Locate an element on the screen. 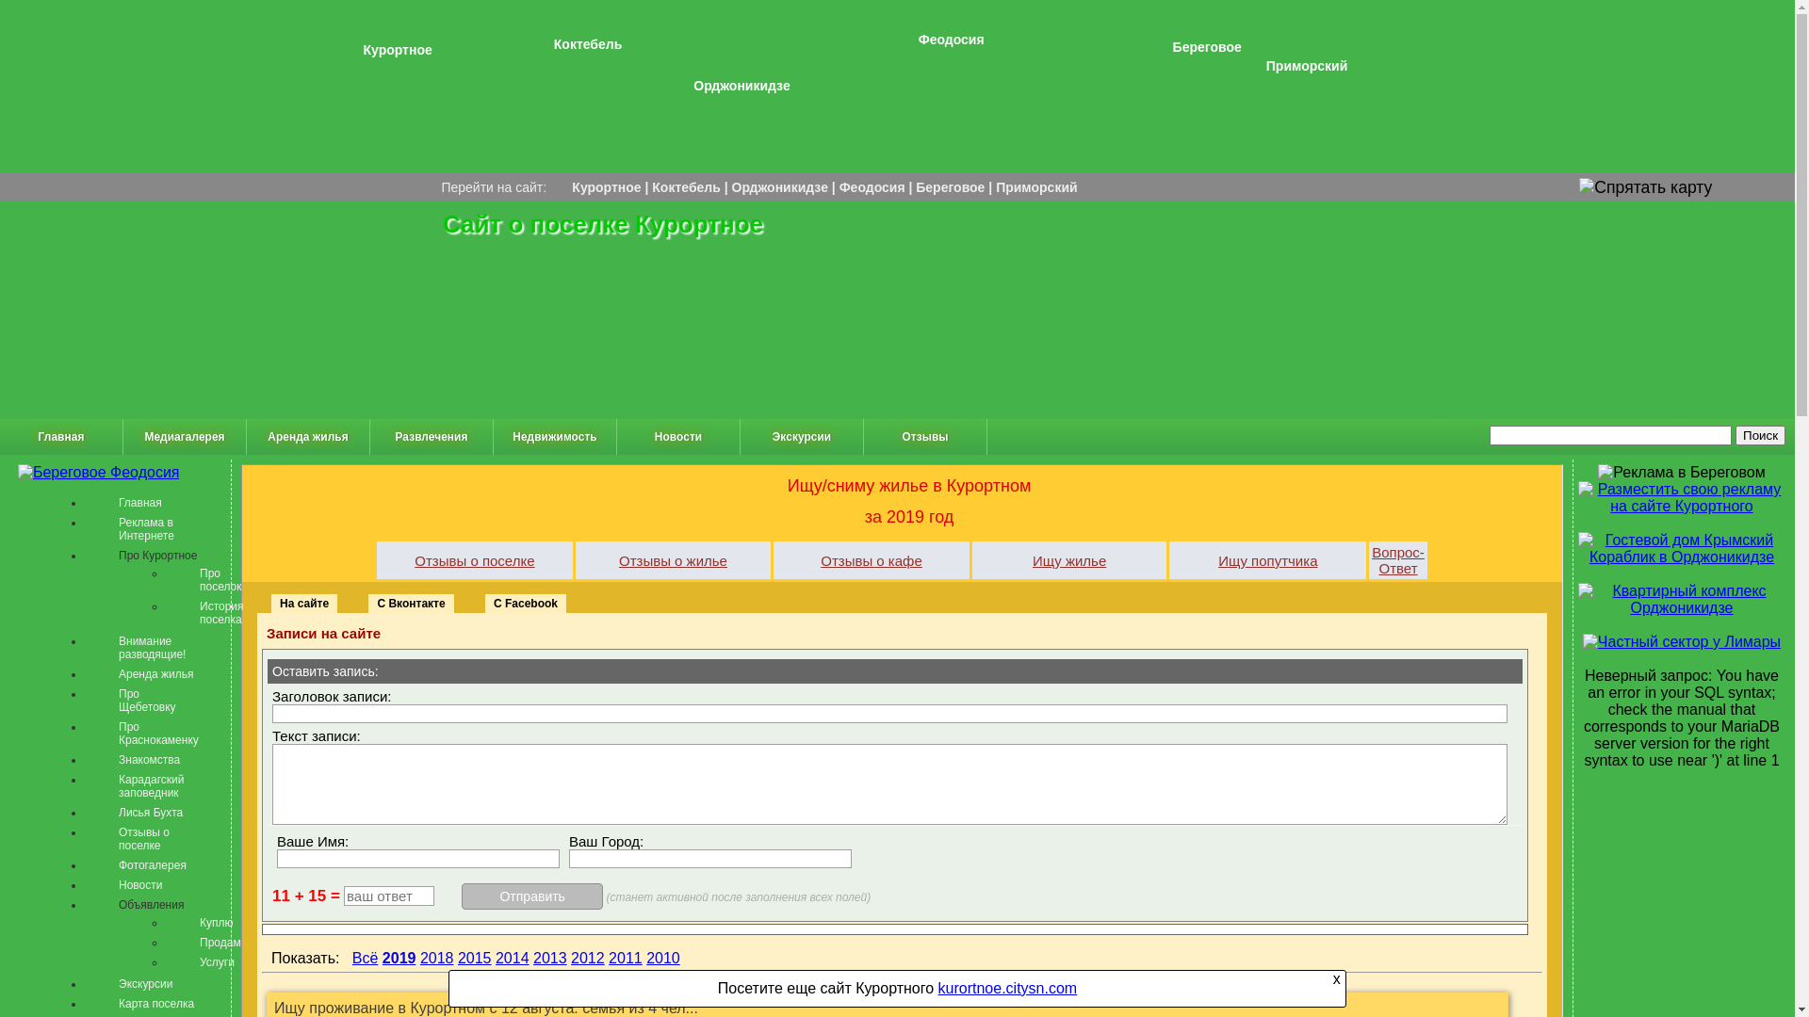 The height and width of the screenshot is (1017, 1809). kurortnoe.citysn.com is located at coordinates (1008, 989).